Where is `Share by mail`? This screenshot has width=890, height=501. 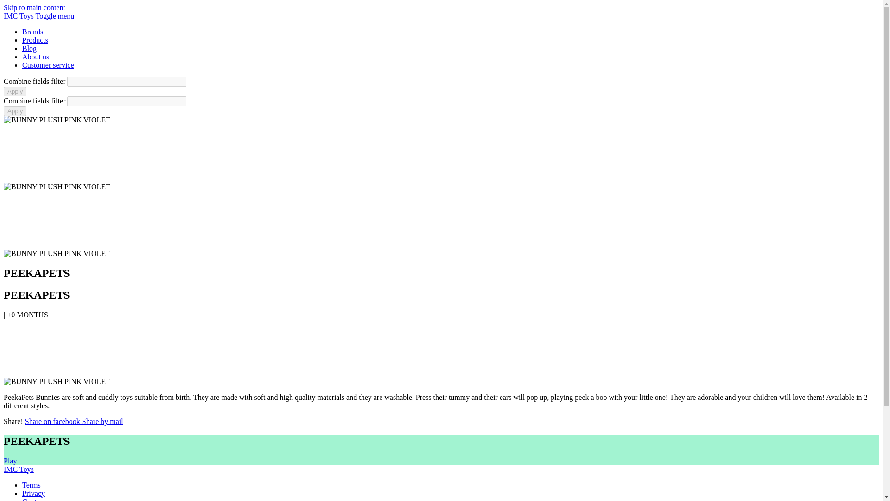
Share by mail is located at coordinates (102, 421).